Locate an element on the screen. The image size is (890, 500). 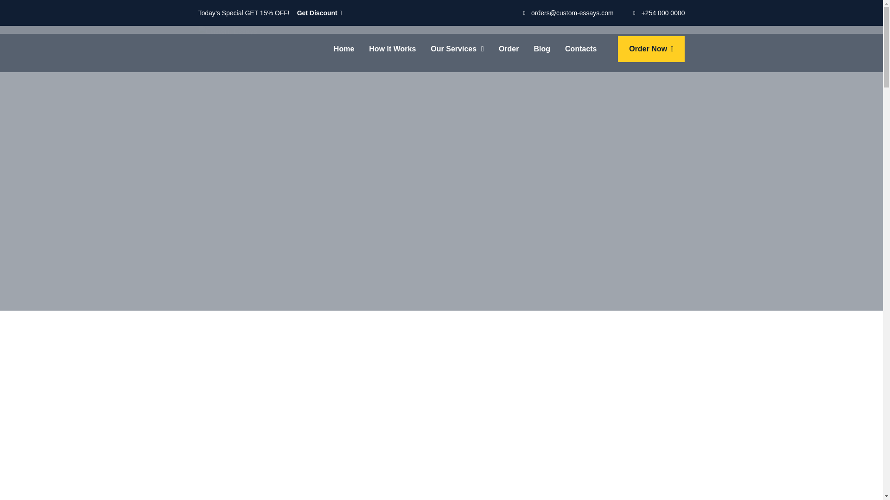
Our Services is located at coordinates (457, 49).